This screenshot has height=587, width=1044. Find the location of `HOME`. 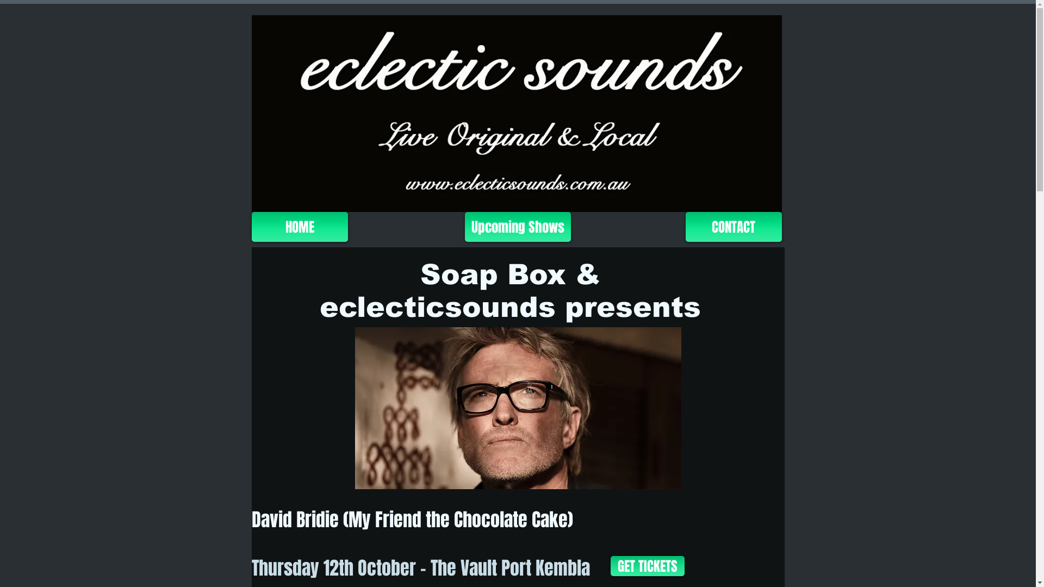

HOME is located at coordinates (299, 227).